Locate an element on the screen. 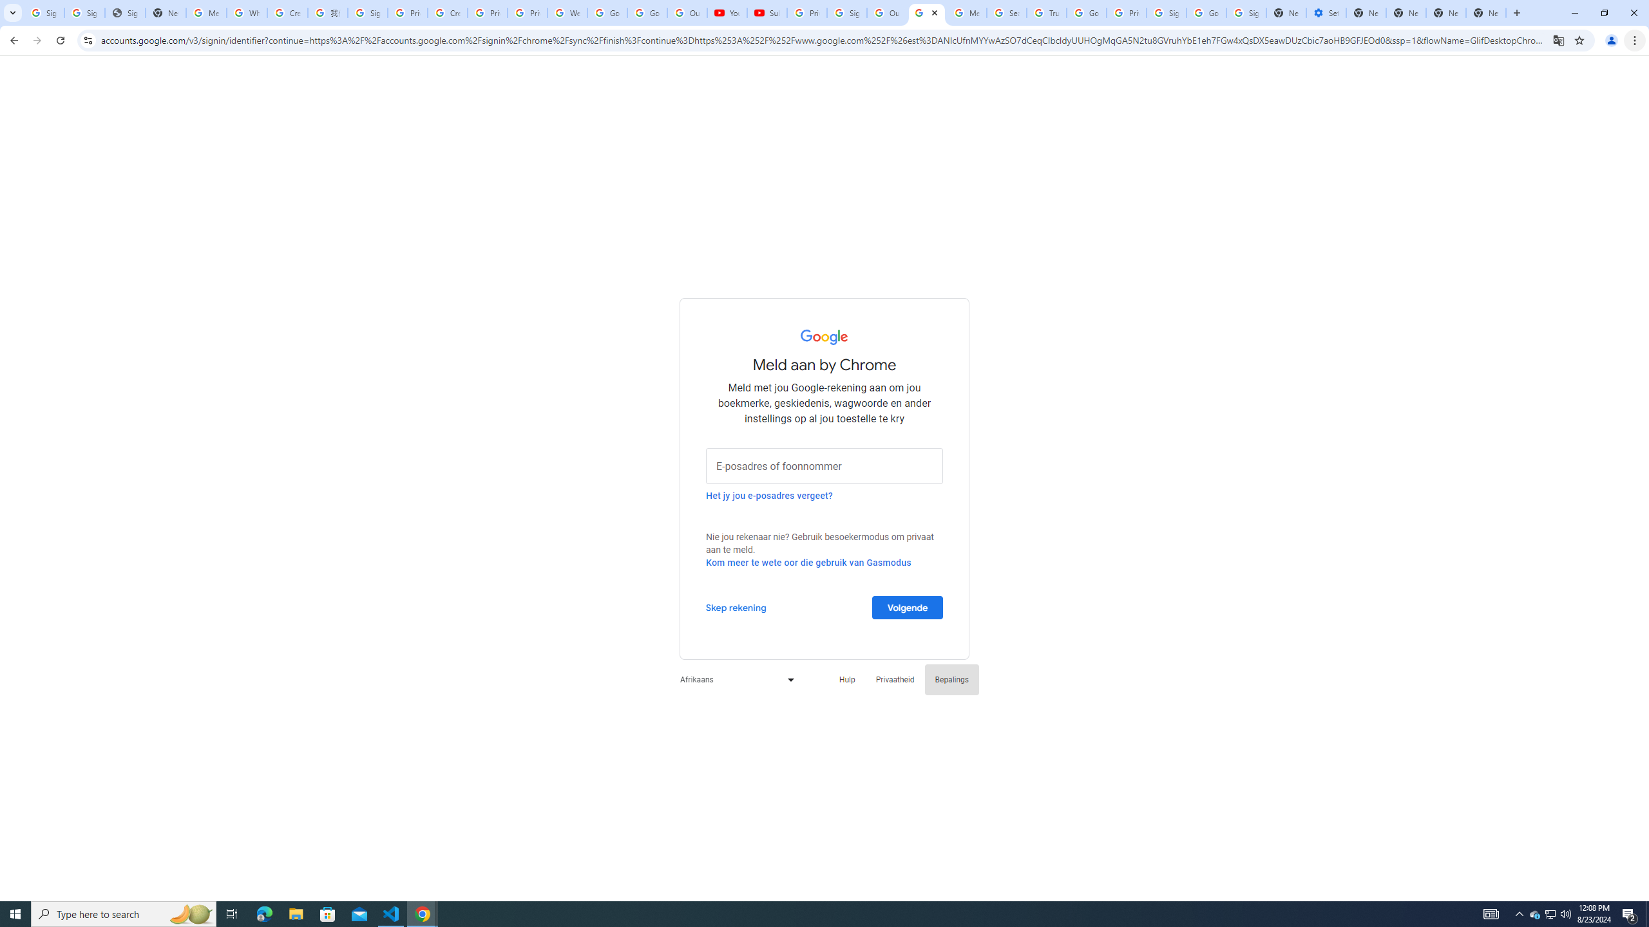 The image size is (1649, 927). Translate this page is located at coordinates (1559, 40).